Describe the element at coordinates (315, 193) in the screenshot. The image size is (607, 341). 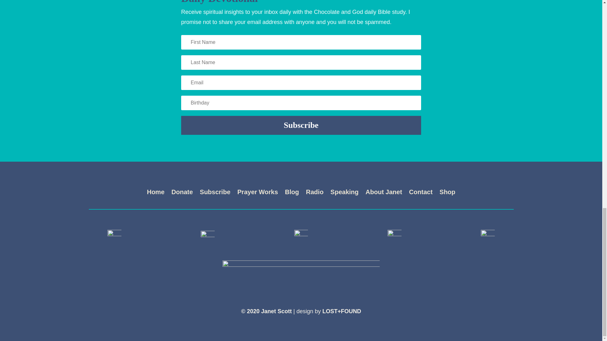
I see `Radio` at that location.